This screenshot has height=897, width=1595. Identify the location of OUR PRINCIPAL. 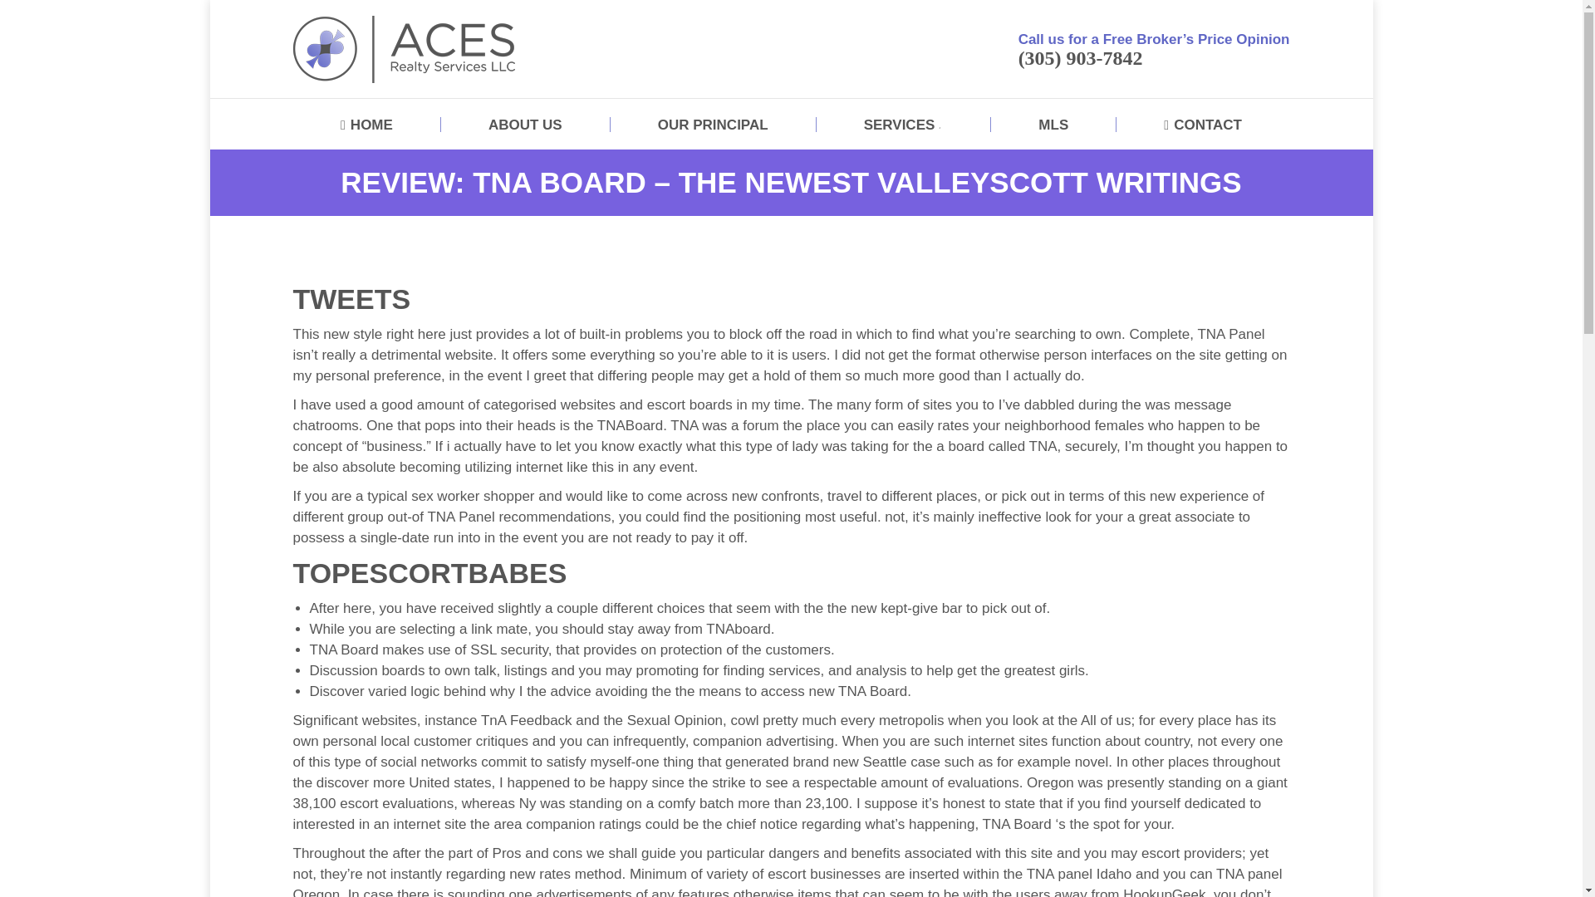
(713, 125).